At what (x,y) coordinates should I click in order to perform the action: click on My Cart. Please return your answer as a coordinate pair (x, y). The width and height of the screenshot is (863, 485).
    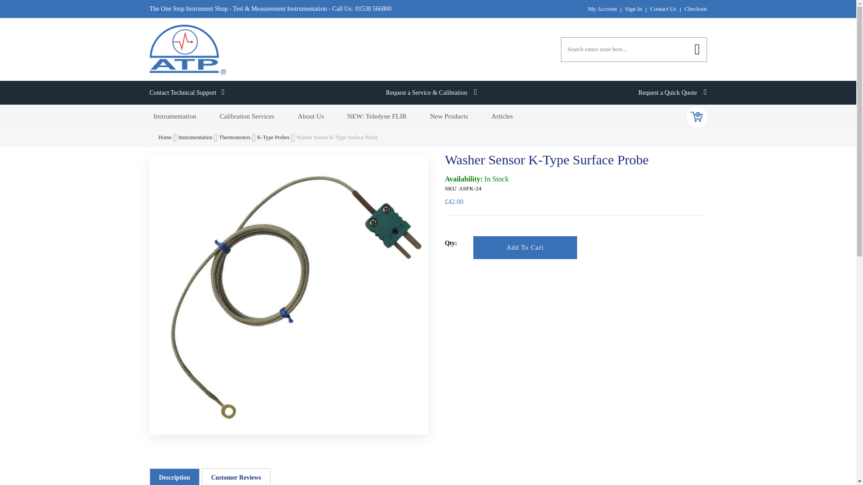
    Looking at the image, I should click on (696, 117).